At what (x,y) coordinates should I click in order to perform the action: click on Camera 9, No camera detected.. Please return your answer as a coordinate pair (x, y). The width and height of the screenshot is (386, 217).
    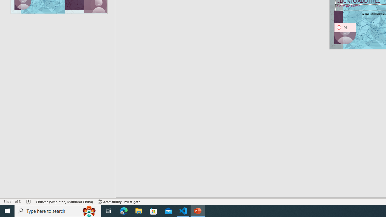
    Looking at the image, I should click on (345, 34).